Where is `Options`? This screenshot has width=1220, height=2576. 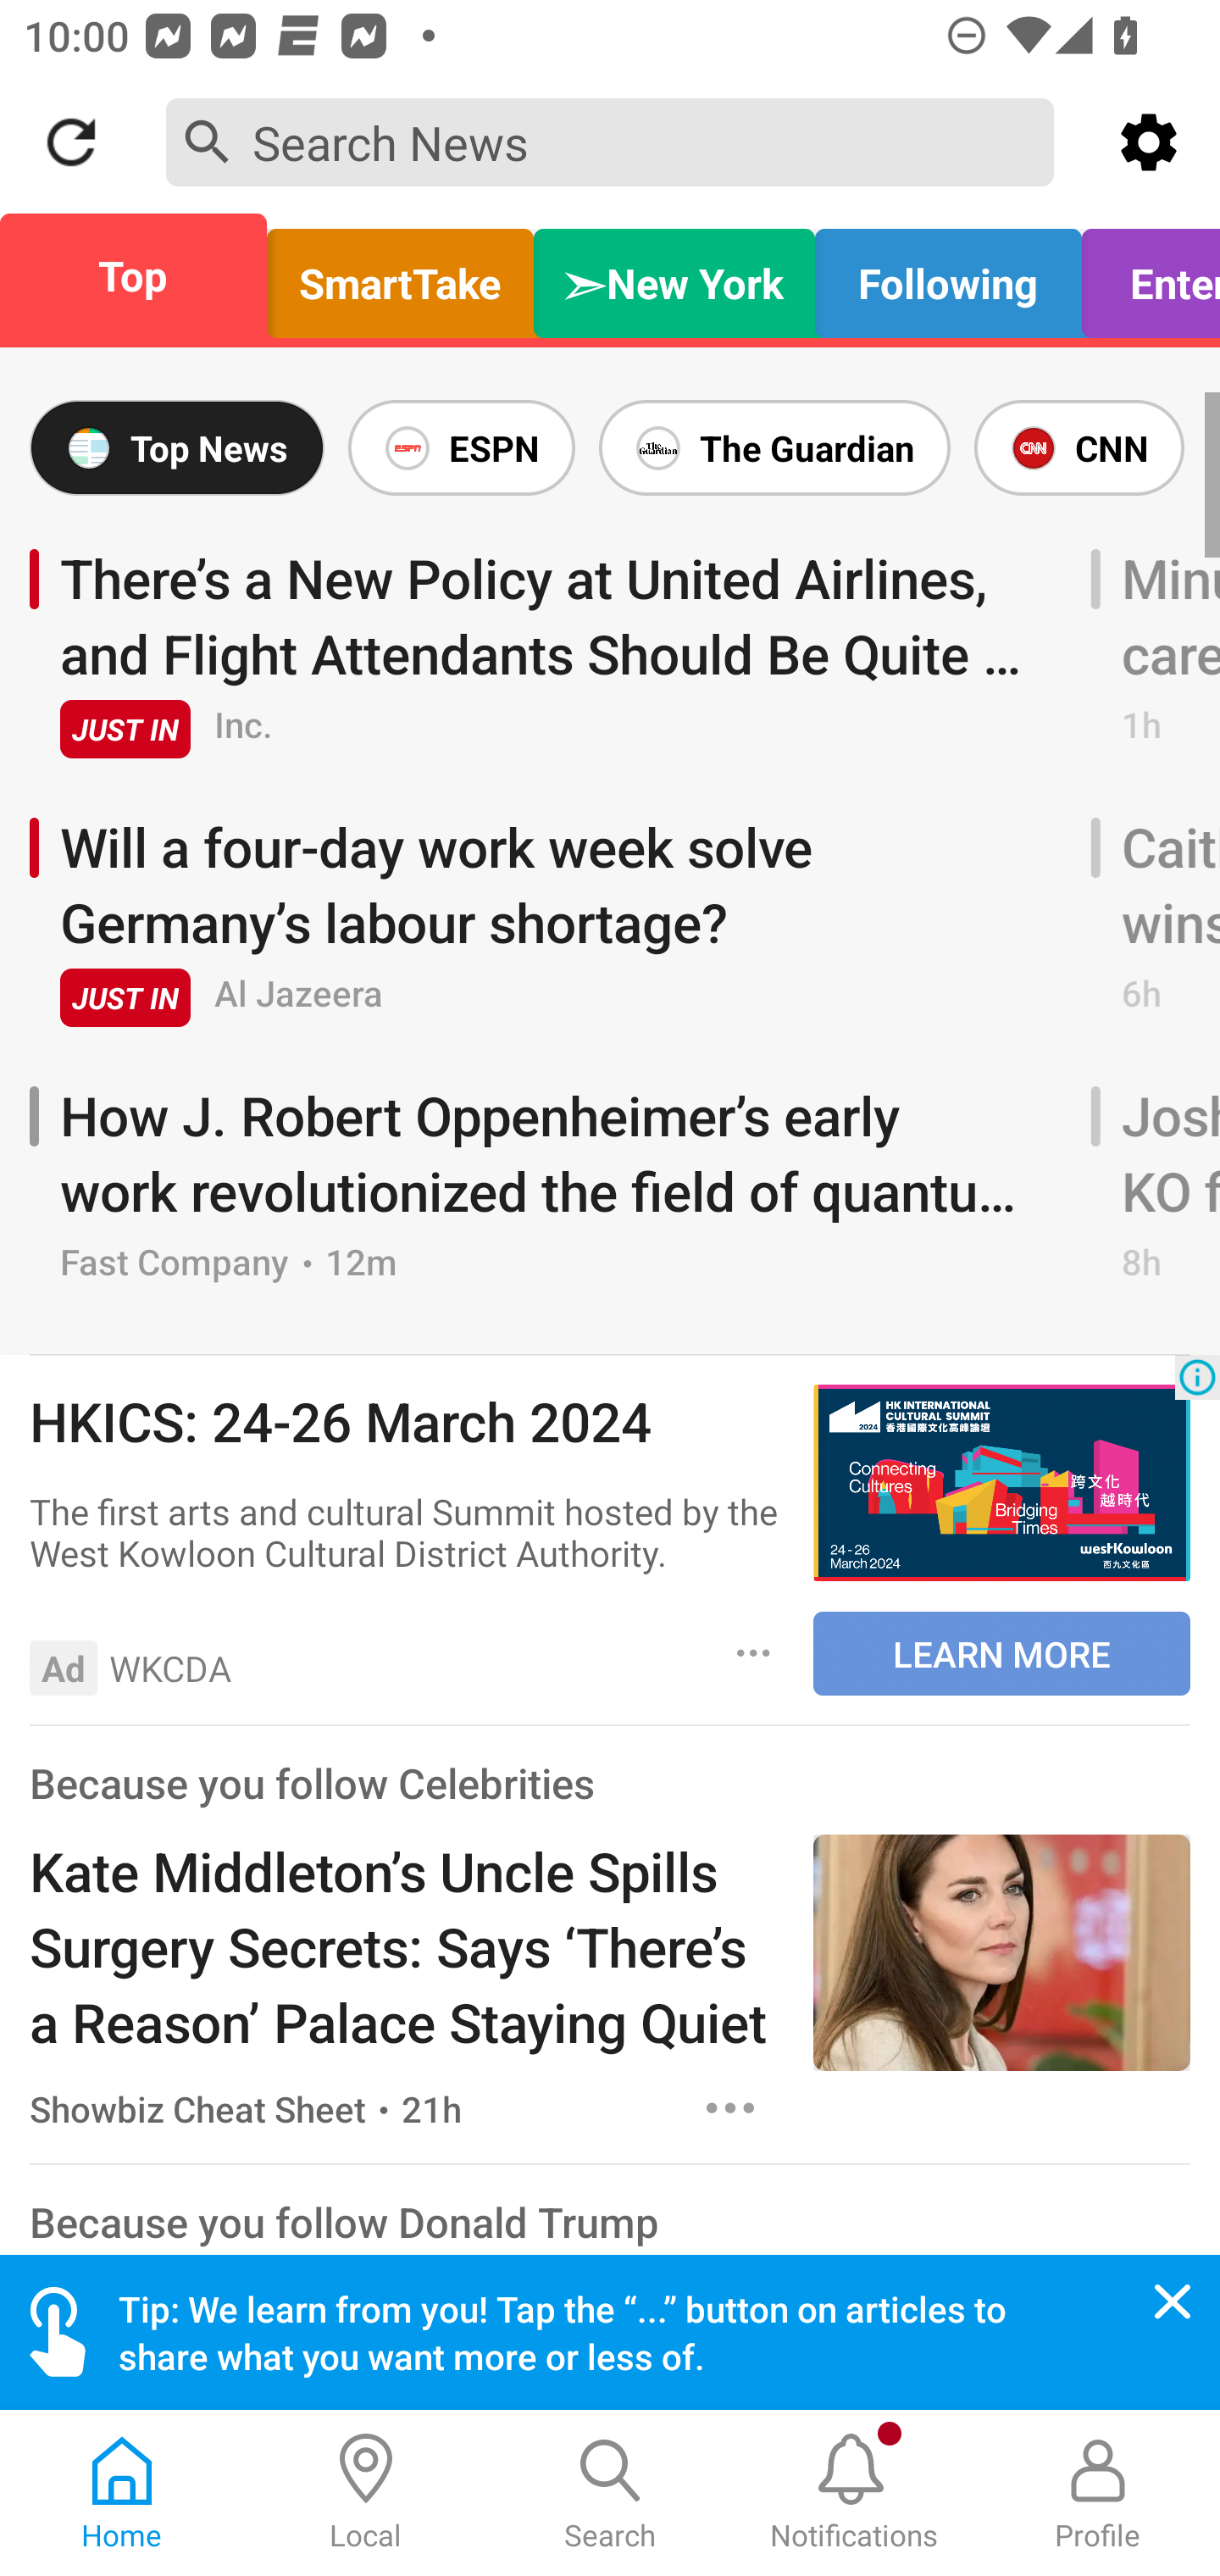
Options is located at coordinates (730, 2108).